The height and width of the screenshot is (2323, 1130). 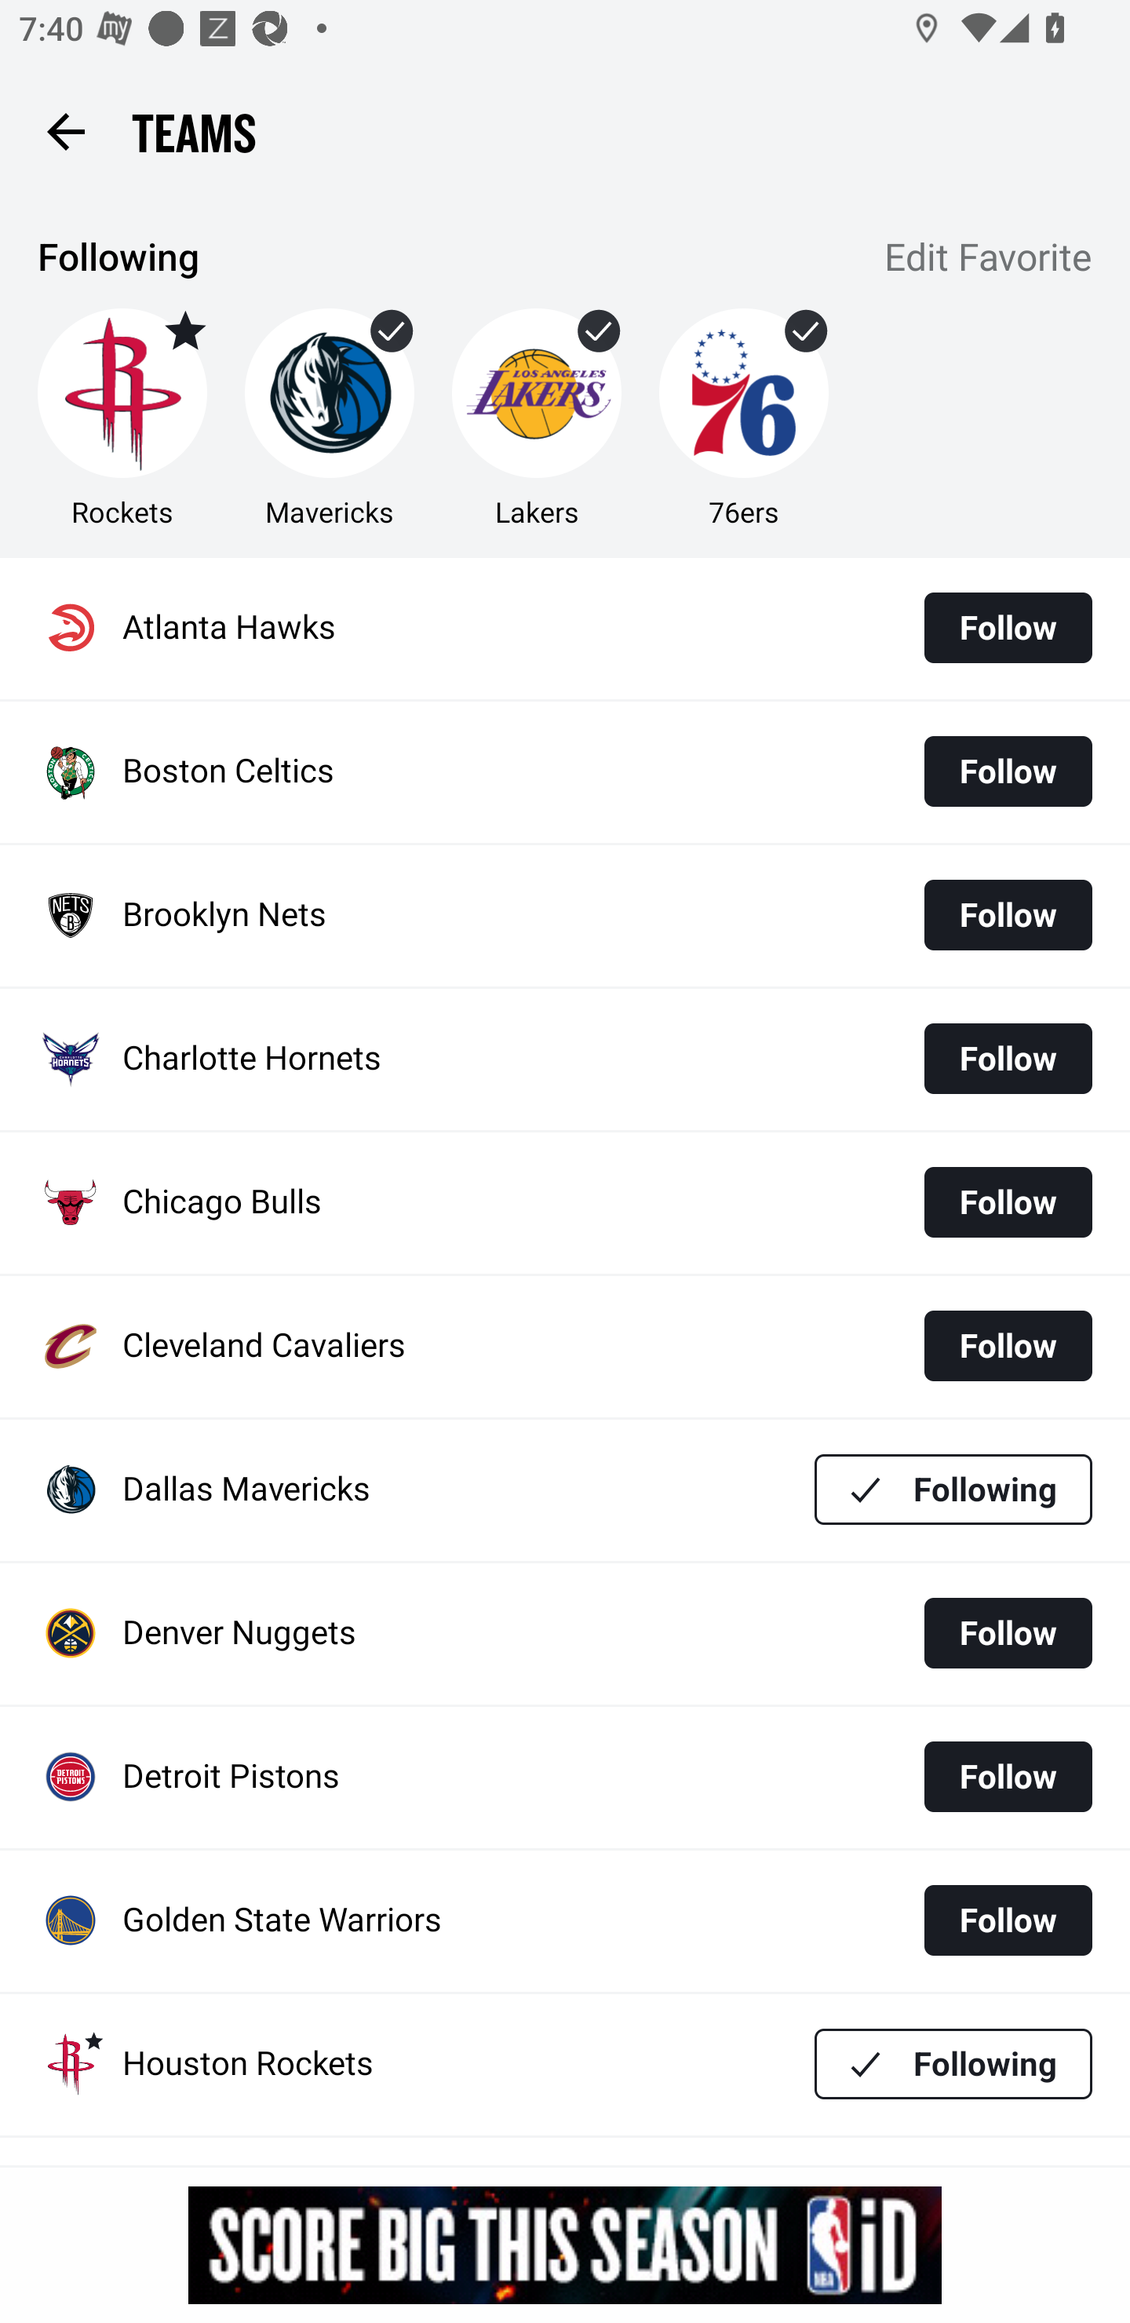 I want to click on Follow, so click(x=1008, y=1920).